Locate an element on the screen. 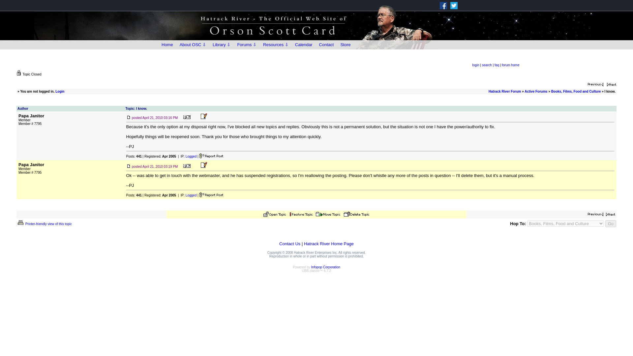  Log in to post and check your profile is located at coordinates (475, 65).